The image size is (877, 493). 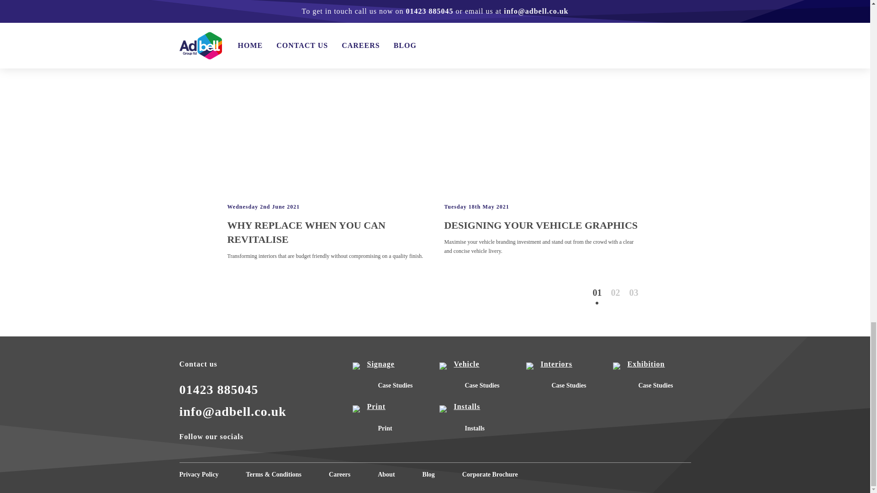 I want to click on Signage, so click(x=391, y=366).